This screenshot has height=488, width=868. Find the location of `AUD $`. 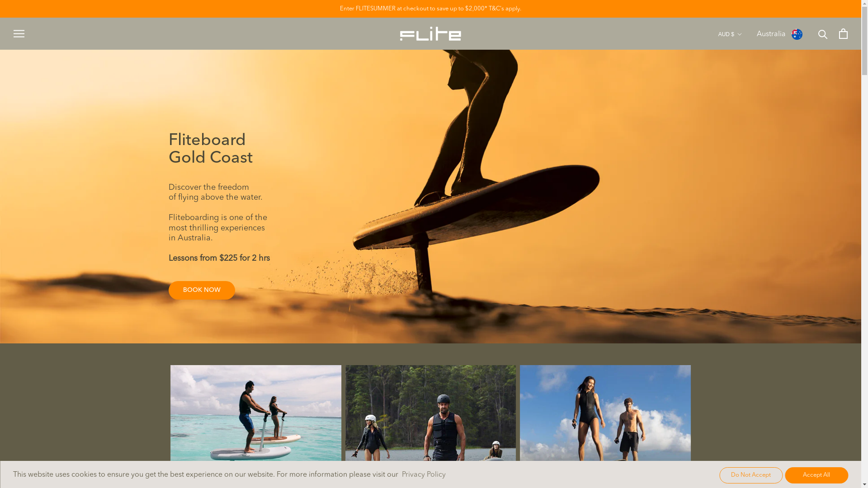

AUD $ is located at coordinates (731, 34).